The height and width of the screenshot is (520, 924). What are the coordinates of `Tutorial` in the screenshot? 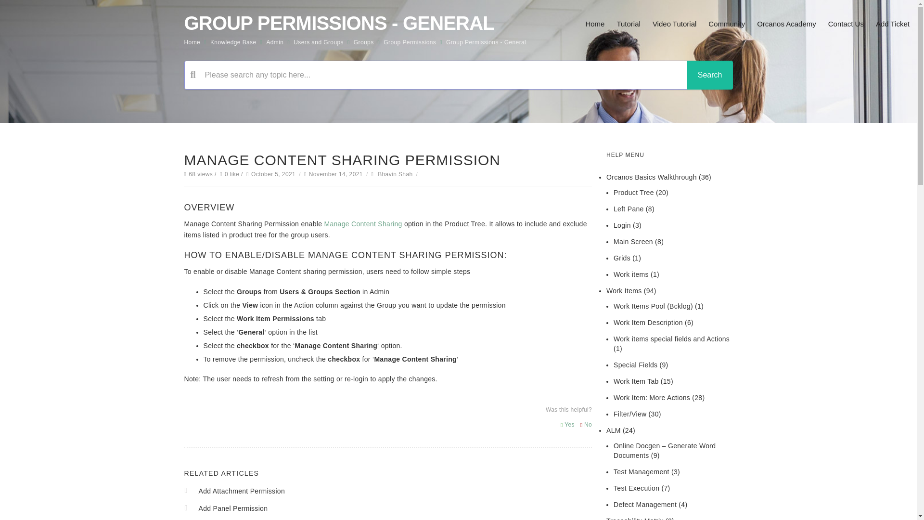 It's located at (628, 24).